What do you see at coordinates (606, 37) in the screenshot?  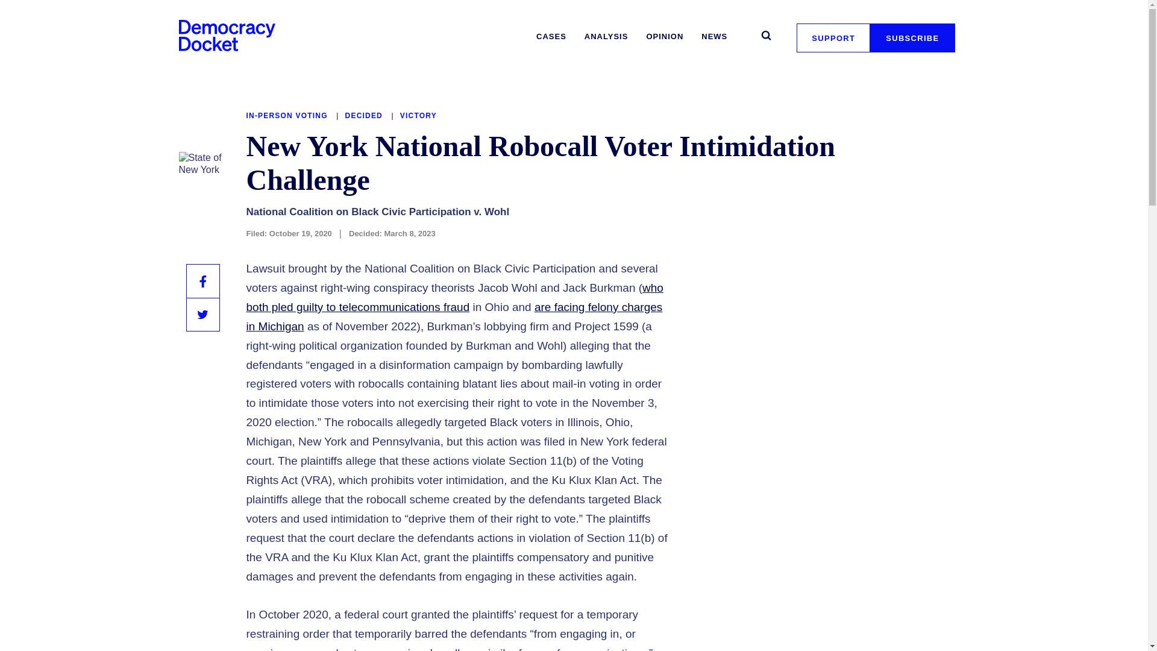 I see `ANALYSIS` at bounding box center [606, 37].